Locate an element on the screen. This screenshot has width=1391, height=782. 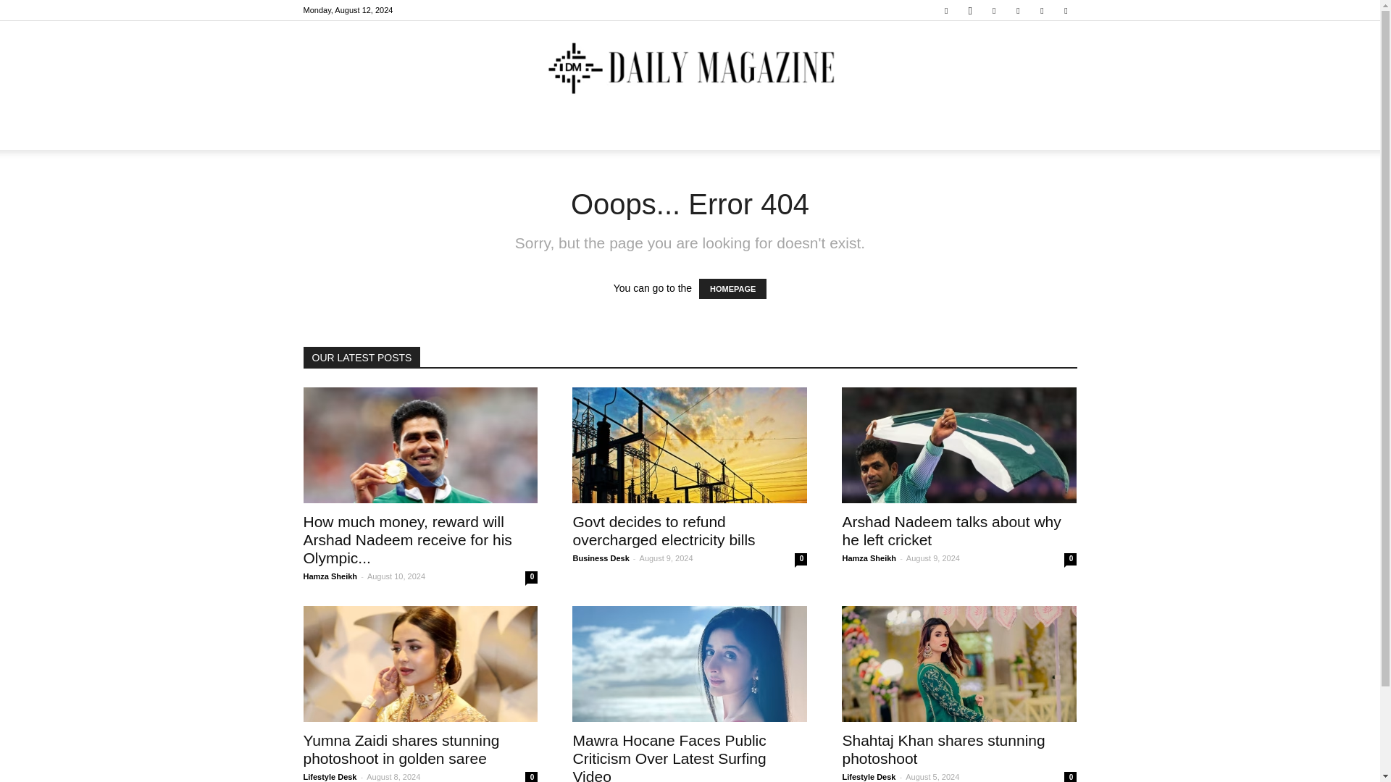
Facebook is located at coordinates (945, 10).